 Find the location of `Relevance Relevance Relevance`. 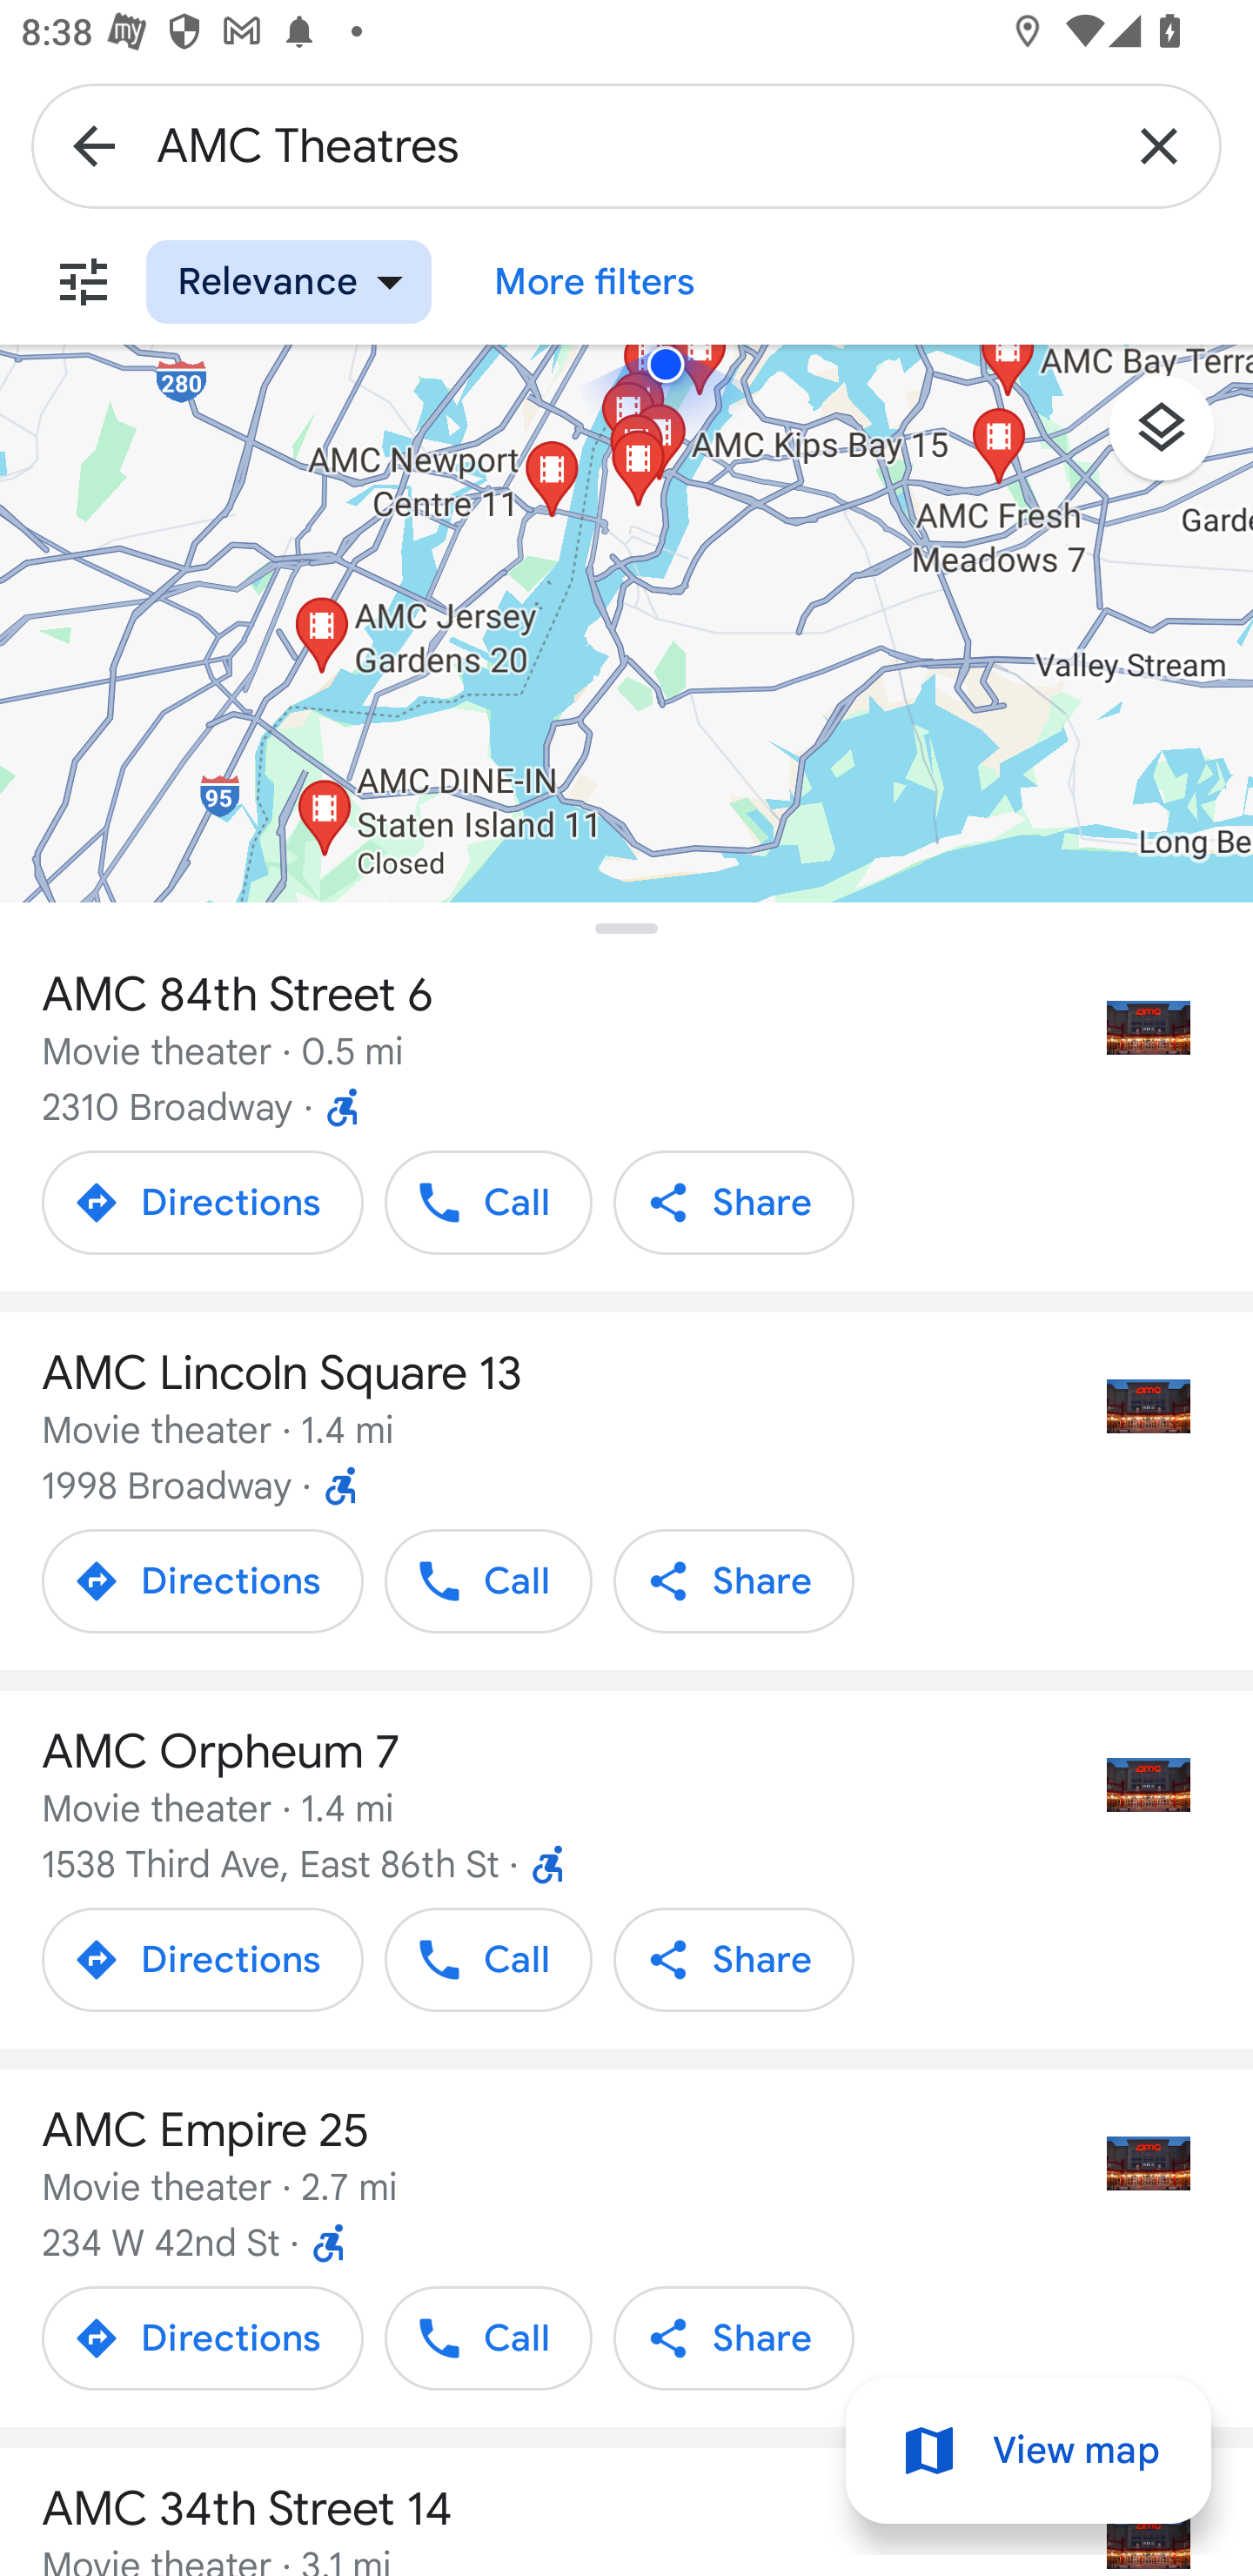

Relevance Relevance Relevance is located at coordinates (289, 282).